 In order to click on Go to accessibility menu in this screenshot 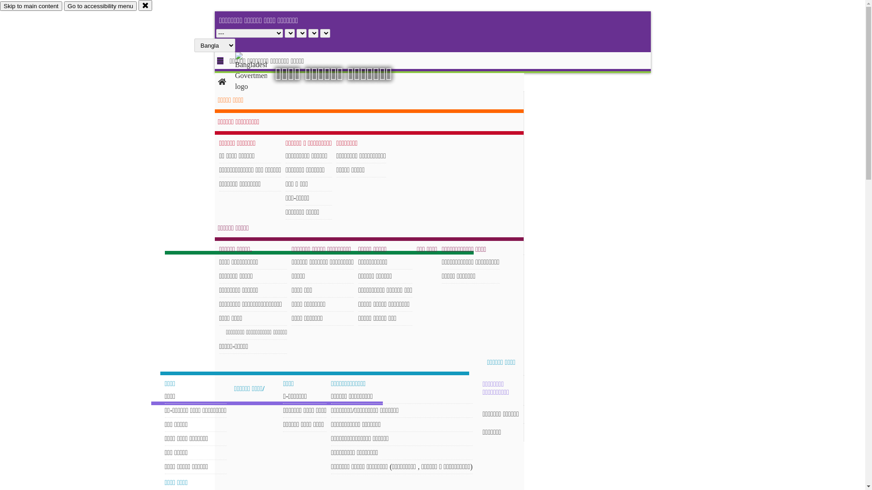, I will do `click(100, 6)`.